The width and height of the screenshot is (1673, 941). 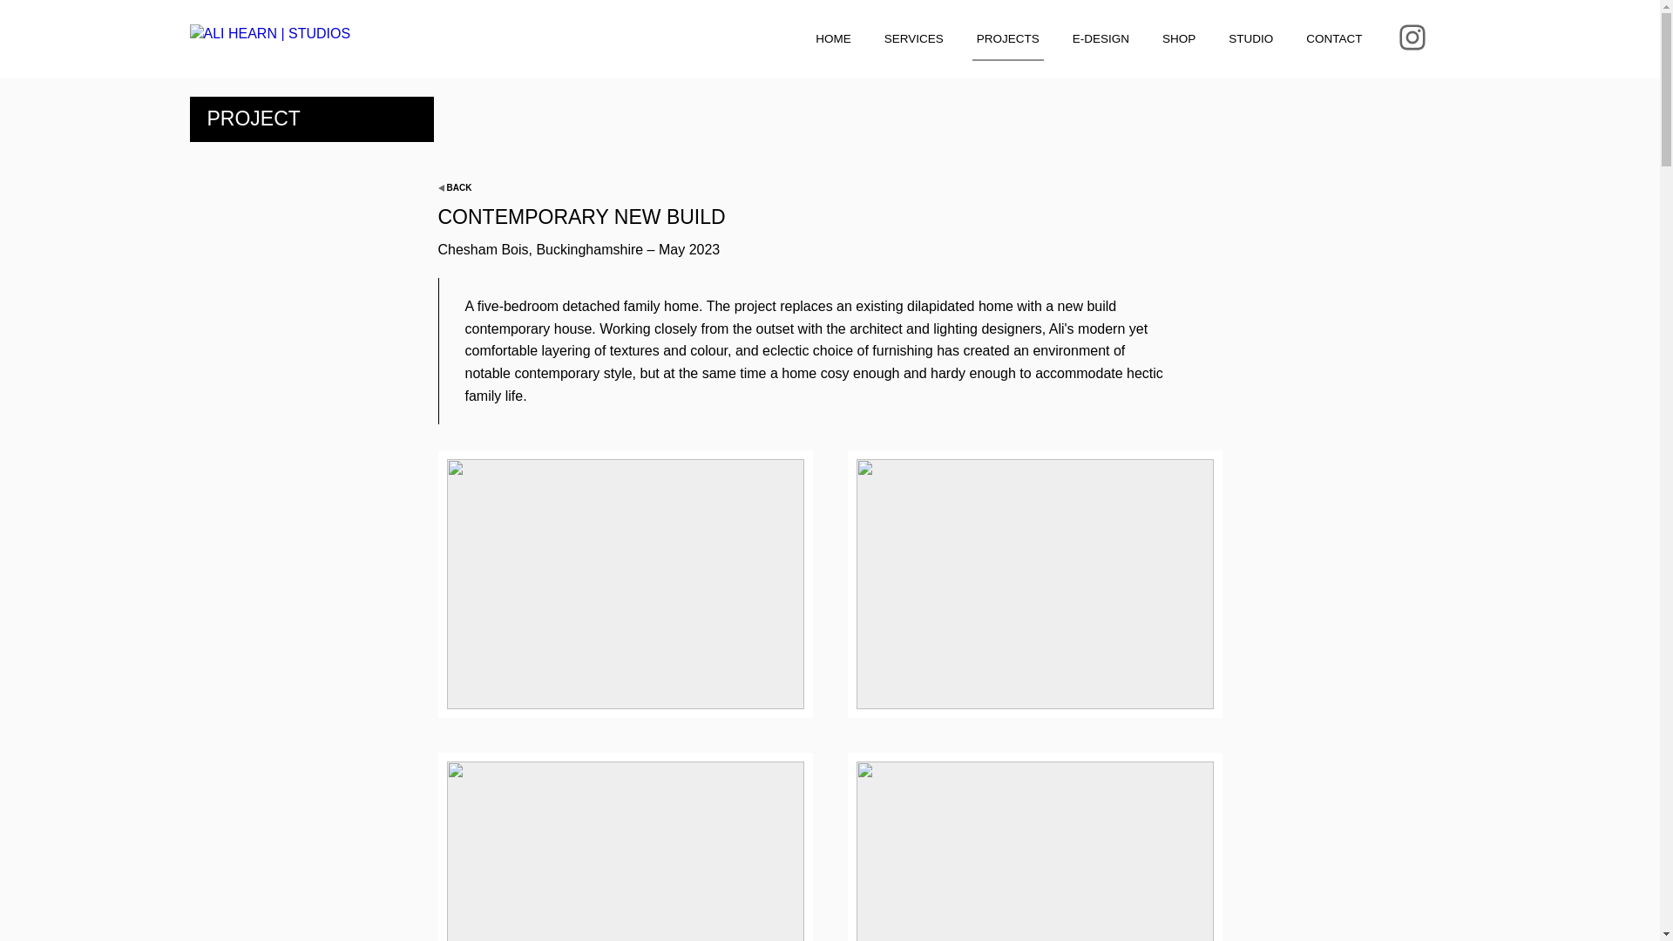 I want to click on STUDIO, so click(x=1251, y=39).